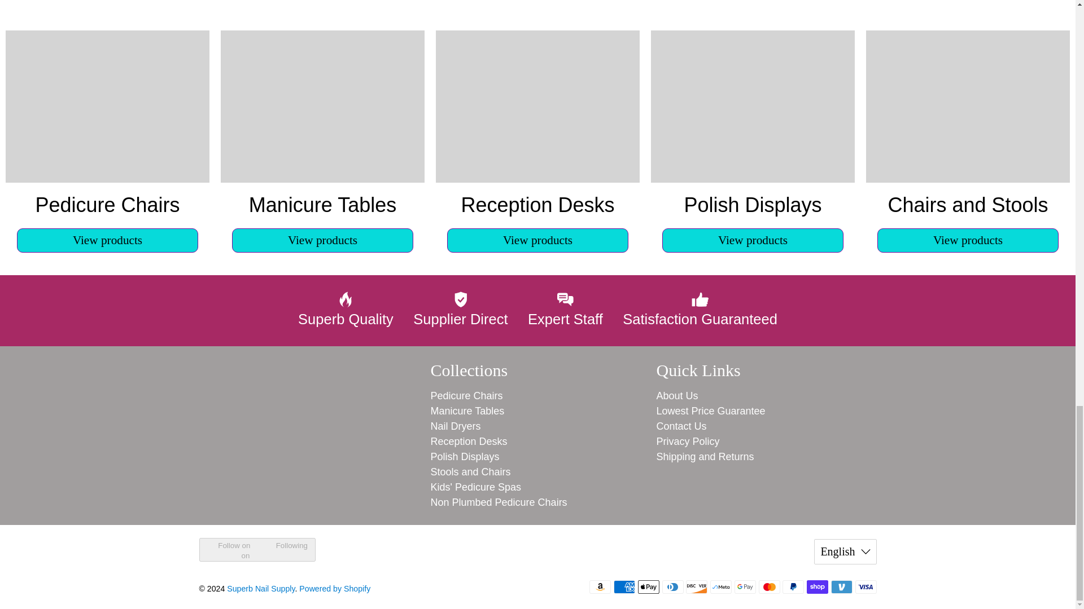  I want to click on Superb Nail Supply, so click(290, 424).